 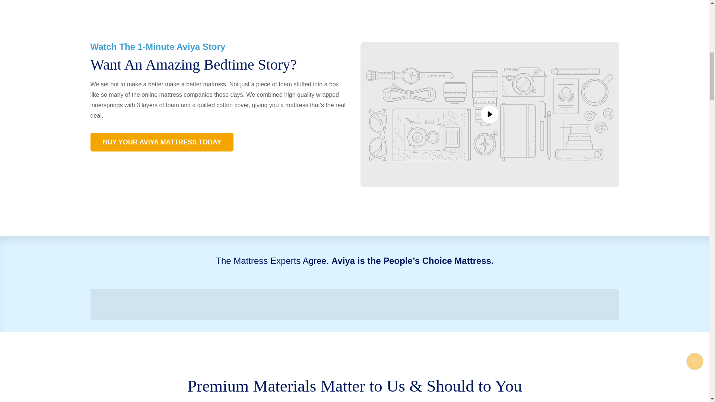 What do you see at coordinates (162, 142) in the screenshot?
I see `BUY YOUR AVIYA MATTRESS TODAY` at bounding box center [162, 142].